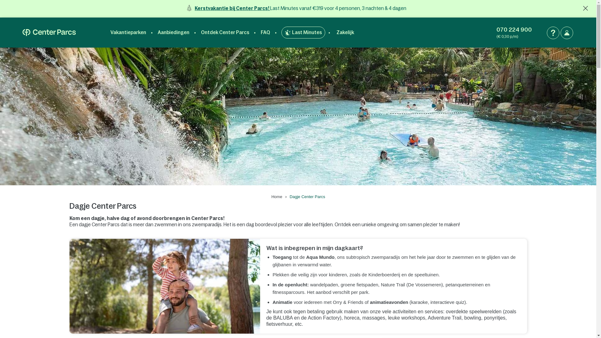  What do you see at coordinates (345, 33) in the screenshot?
I see `Zakelijk` at bounding box center [345, 33].